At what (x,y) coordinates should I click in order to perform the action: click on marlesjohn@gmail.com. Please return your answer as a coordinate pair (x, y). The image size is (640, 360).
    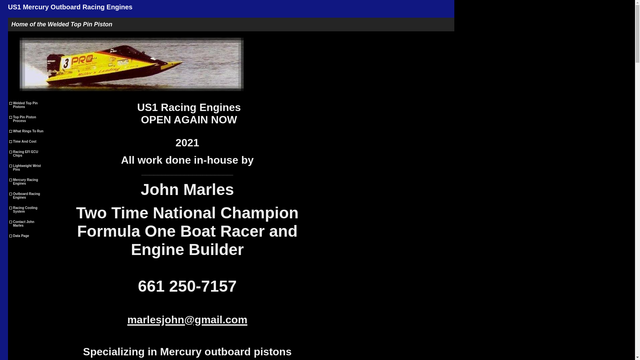
    Looking at the image, I should click on (187, 318).